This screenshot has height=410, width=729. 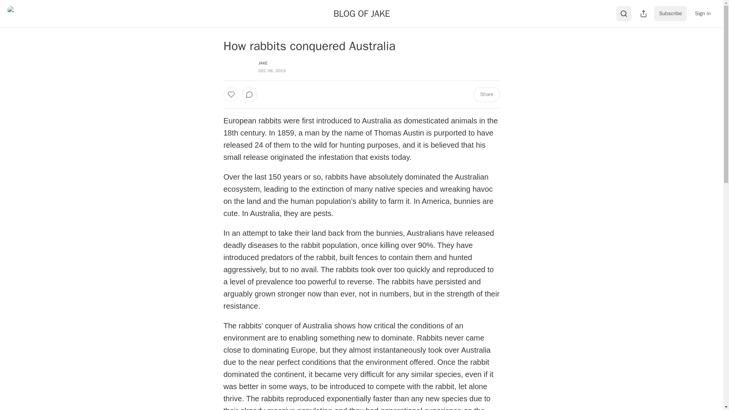 What do you see at coordinates (361, 13) in the screenshot?
I see `BLOG OF JAKE` at bounding box center [361, 13].